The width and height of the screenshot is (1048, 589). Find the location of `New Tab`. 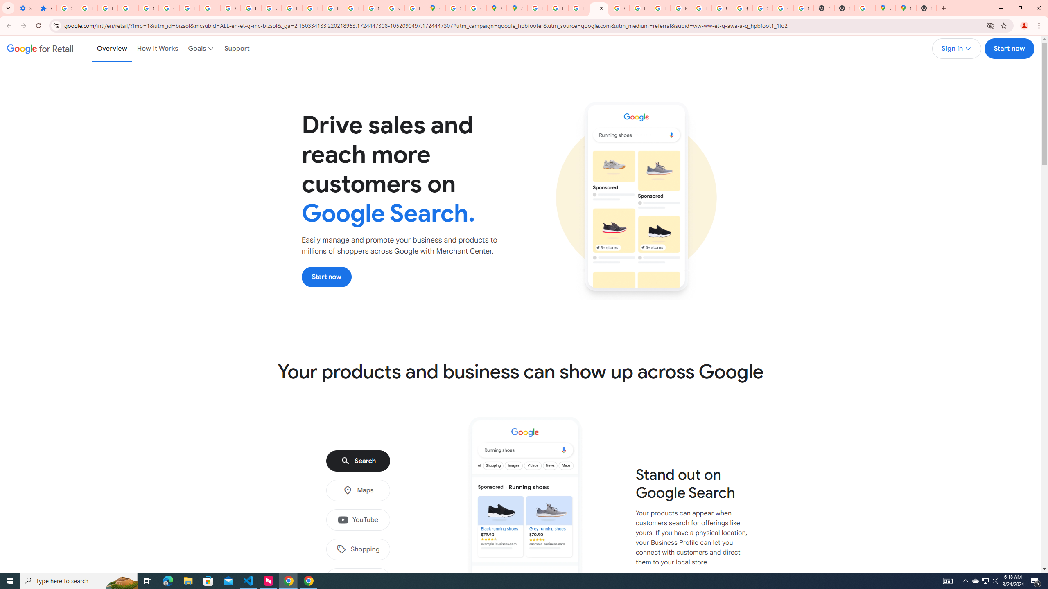

New Tab is located at coordinates (845, 8).